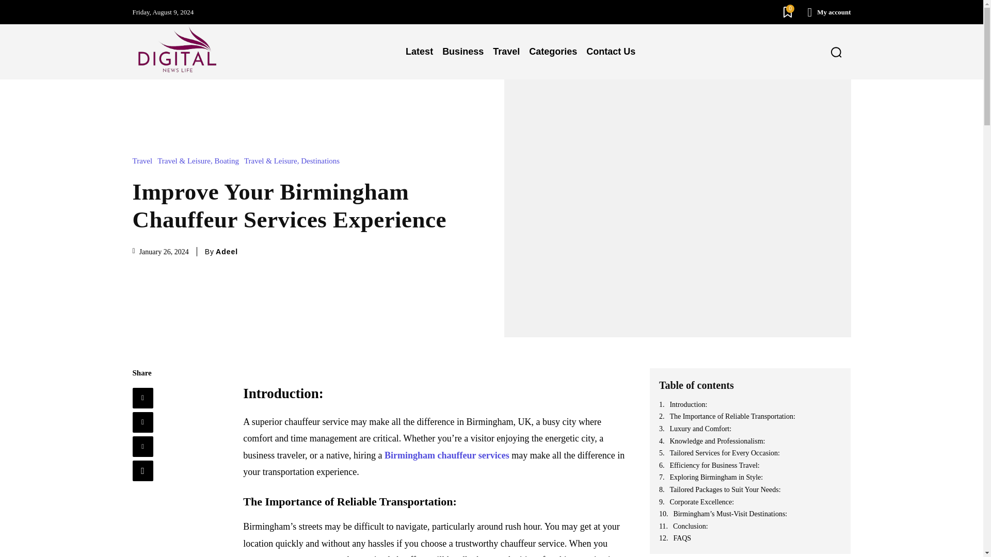  I want to click on Latest, so click(419, 52).